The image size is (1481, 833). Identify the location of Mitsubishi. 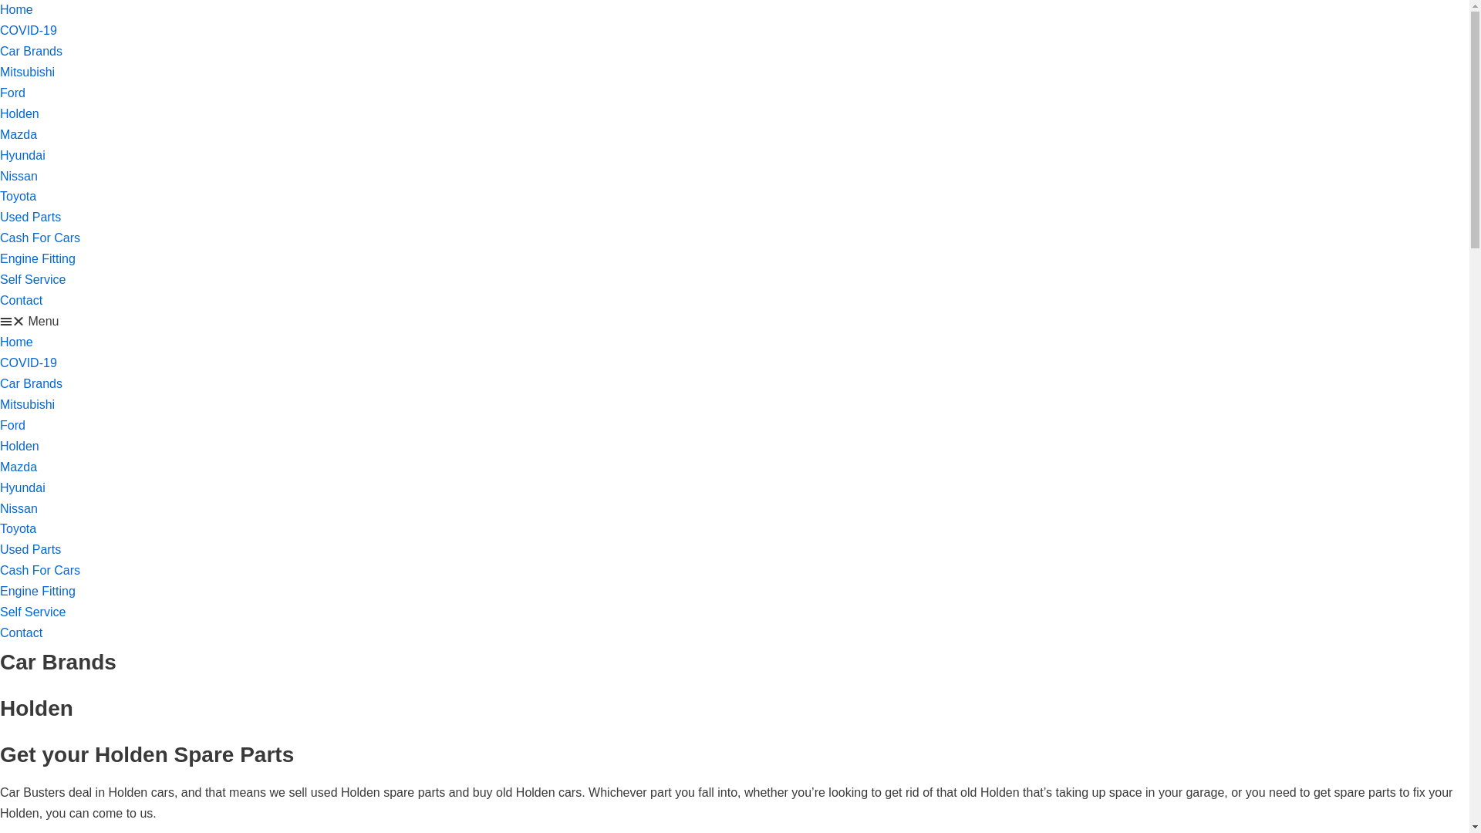
(28, 73).